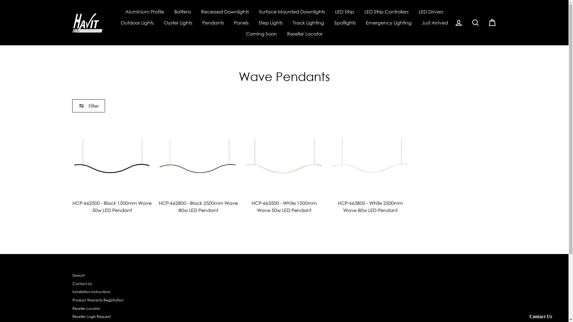 The height and width of the screenshot is (322, 573). What do you see at coordinates (458, 23) in the screenshot?
I see `Log in` at bounding box center [458, 23].